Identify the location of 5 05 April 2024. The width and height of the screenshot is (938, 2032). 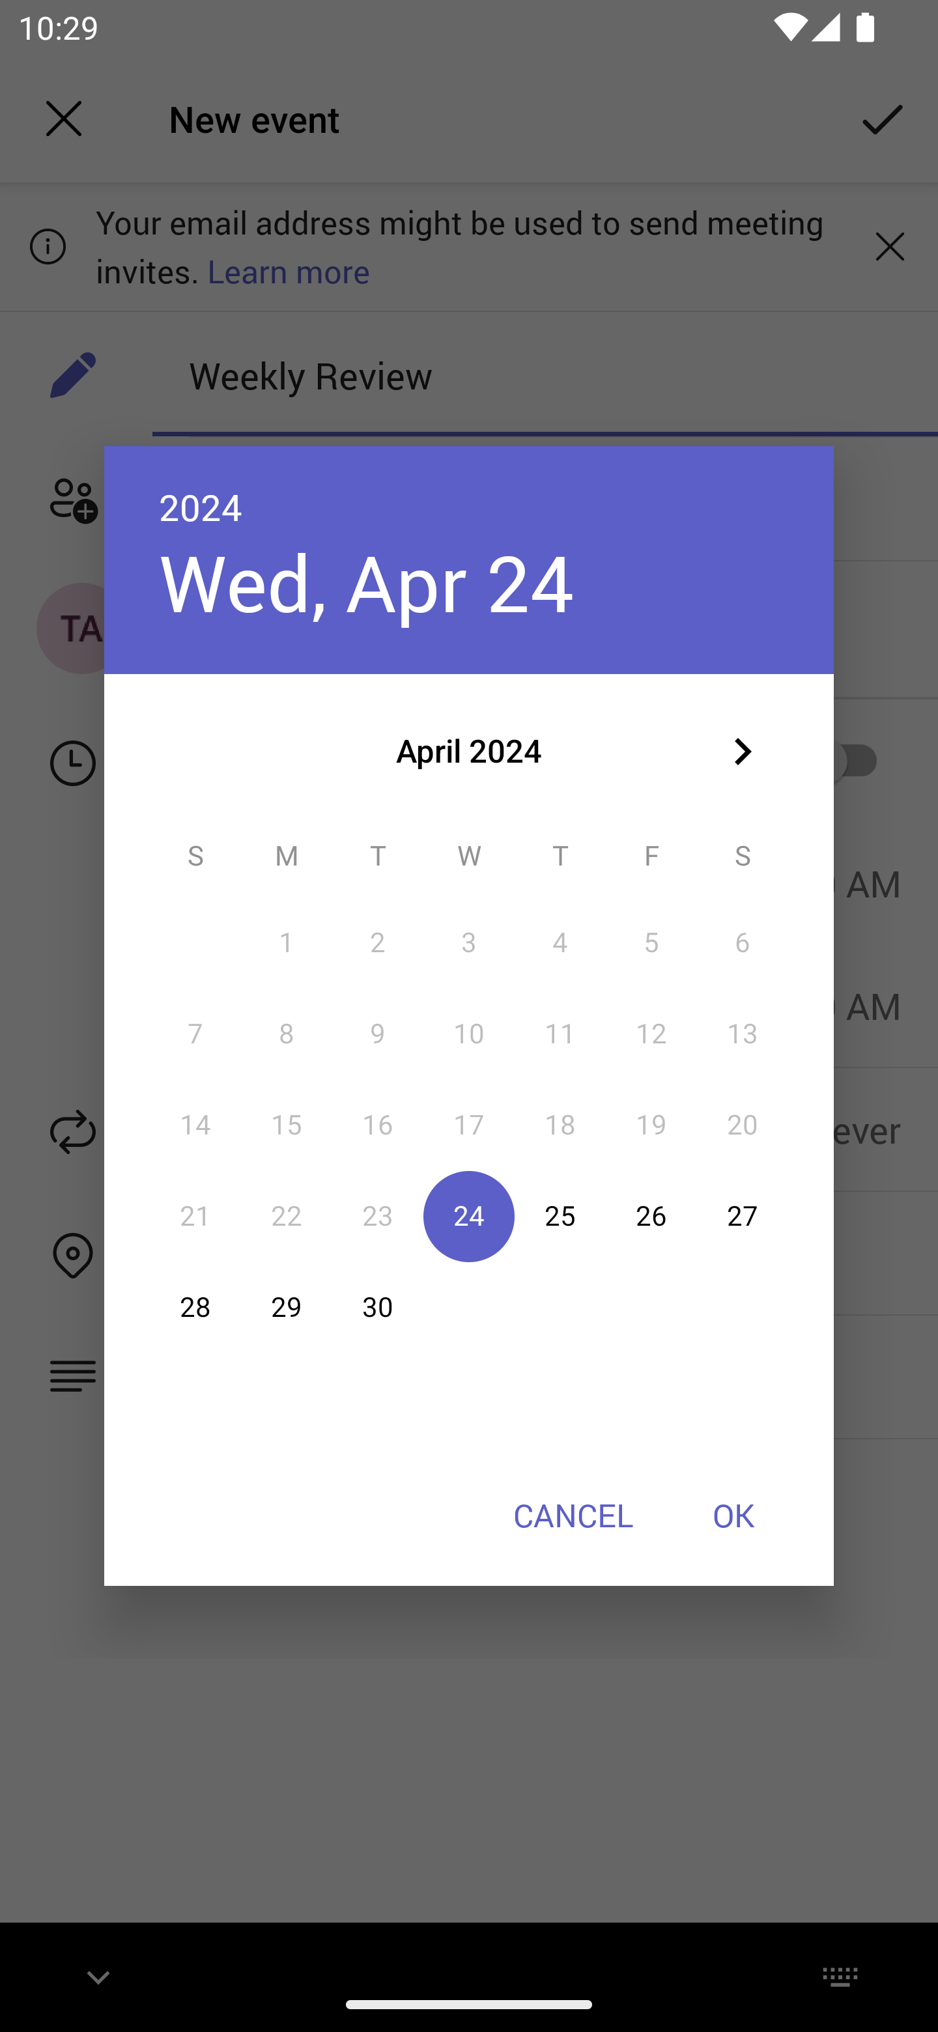
(651, 944).